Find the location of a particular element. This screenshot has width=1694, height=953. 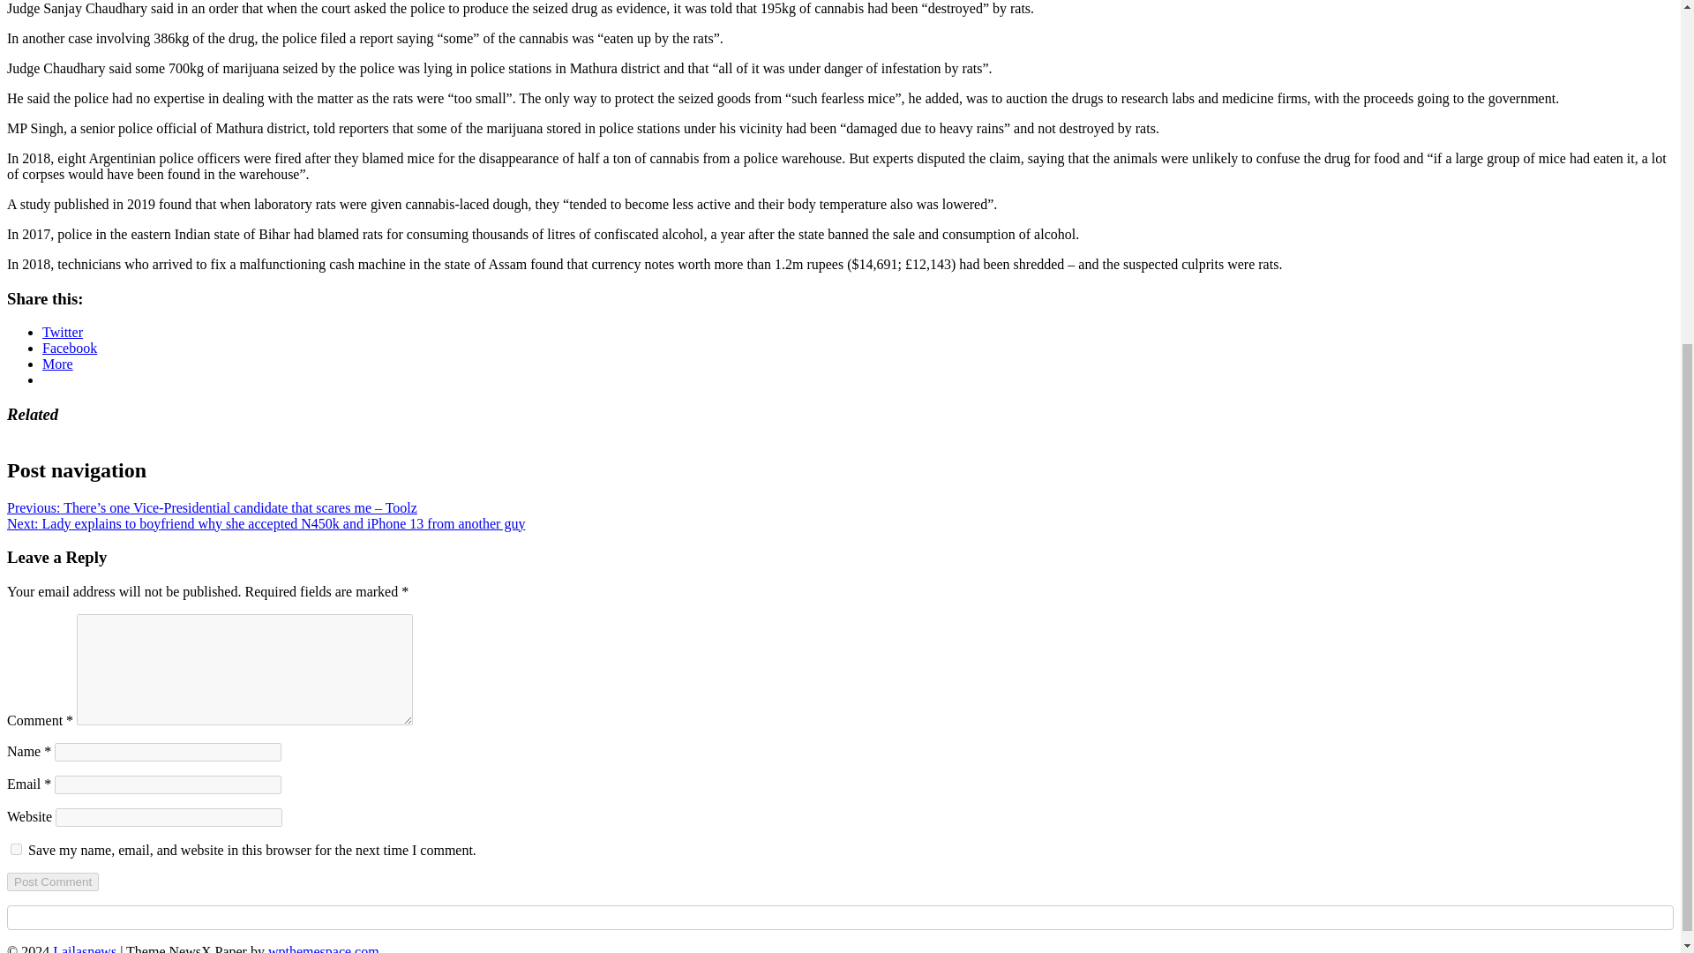

Facebook is located at coordinates (69, 348).